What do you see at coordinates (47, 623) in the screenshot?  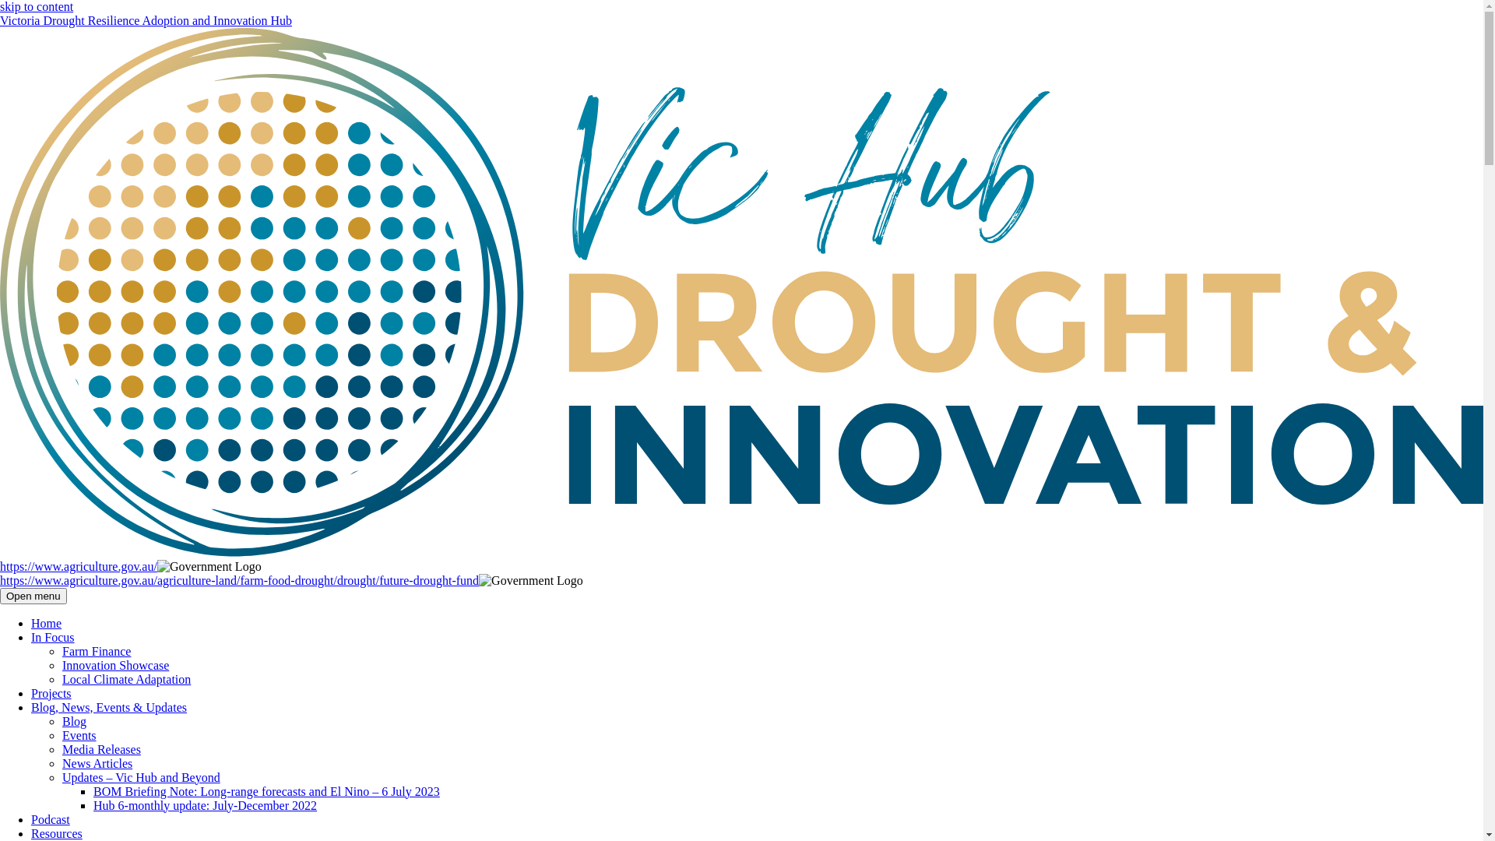 I see `Home` at bounding box center [47, 623].